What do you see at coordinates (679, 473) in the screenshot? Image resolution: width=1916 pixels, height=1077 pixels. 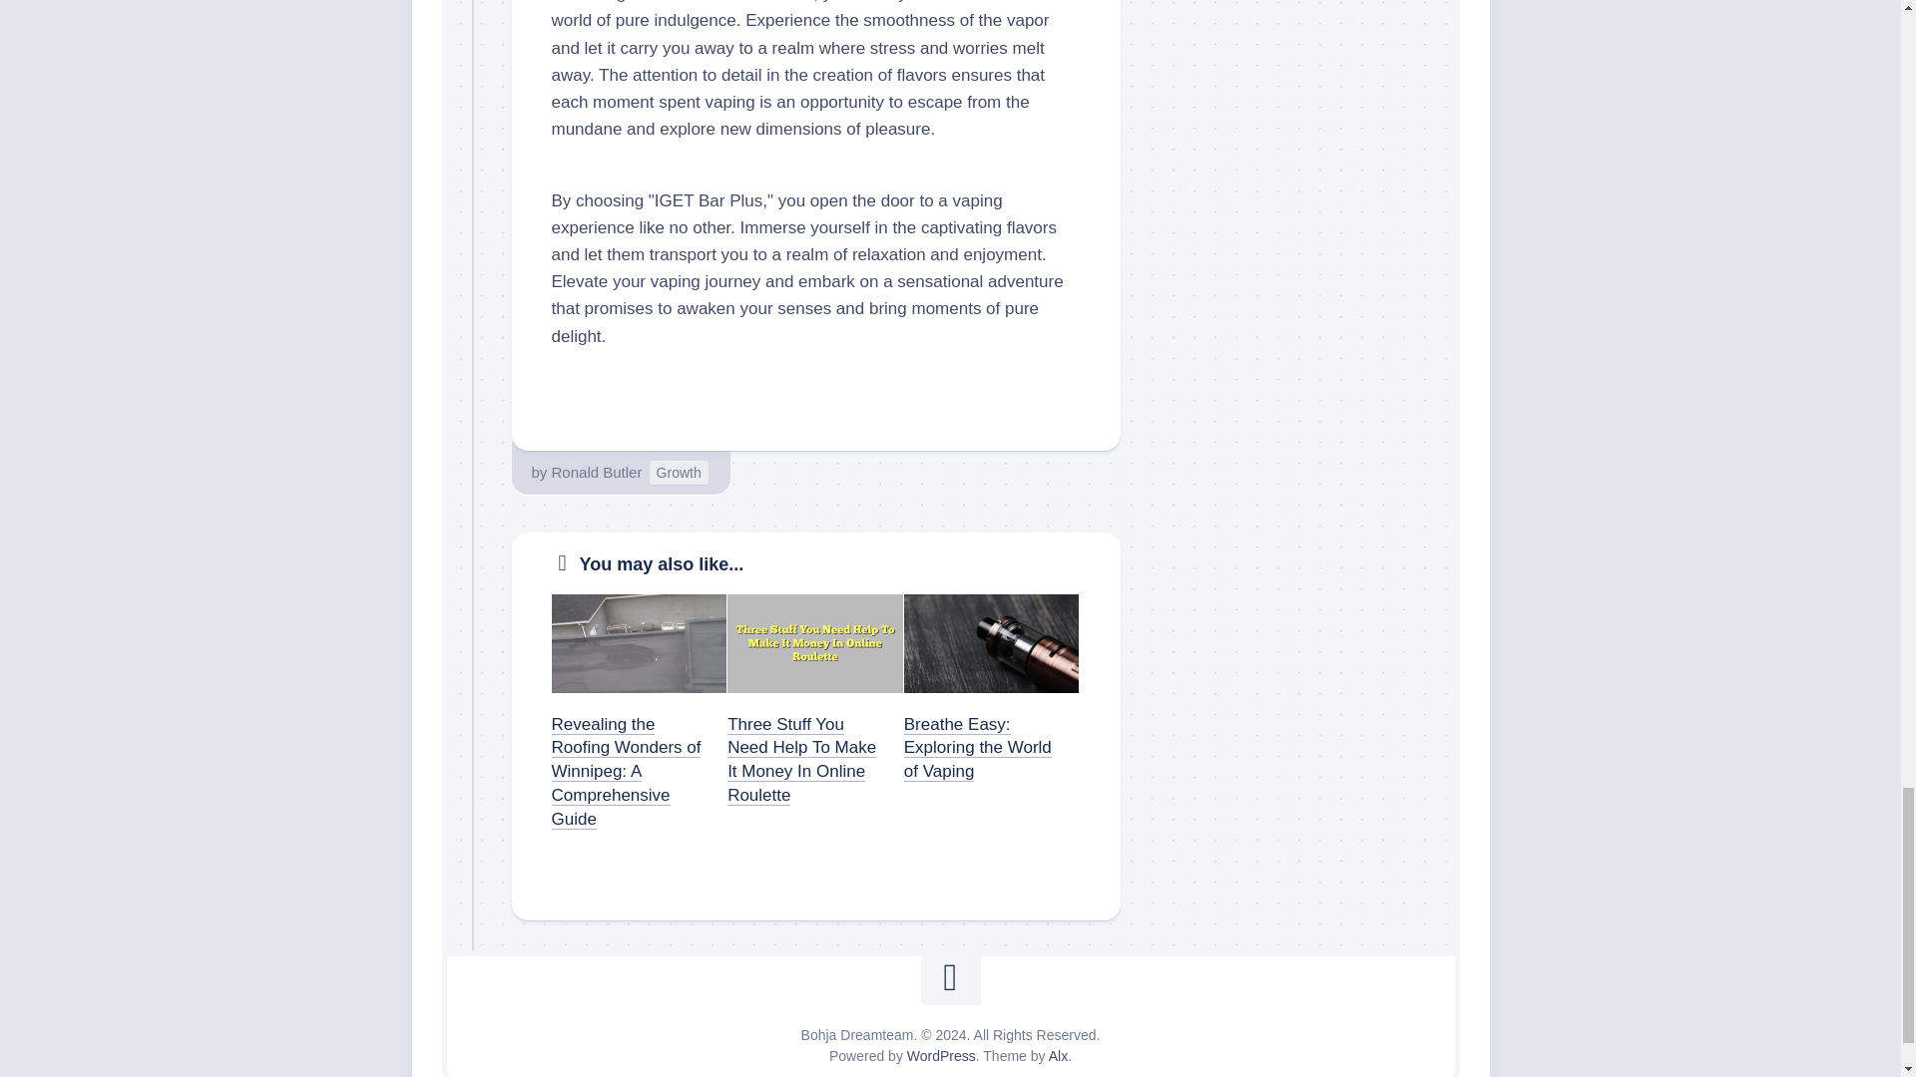 I see `Growth` at bounding box center [679, 473].